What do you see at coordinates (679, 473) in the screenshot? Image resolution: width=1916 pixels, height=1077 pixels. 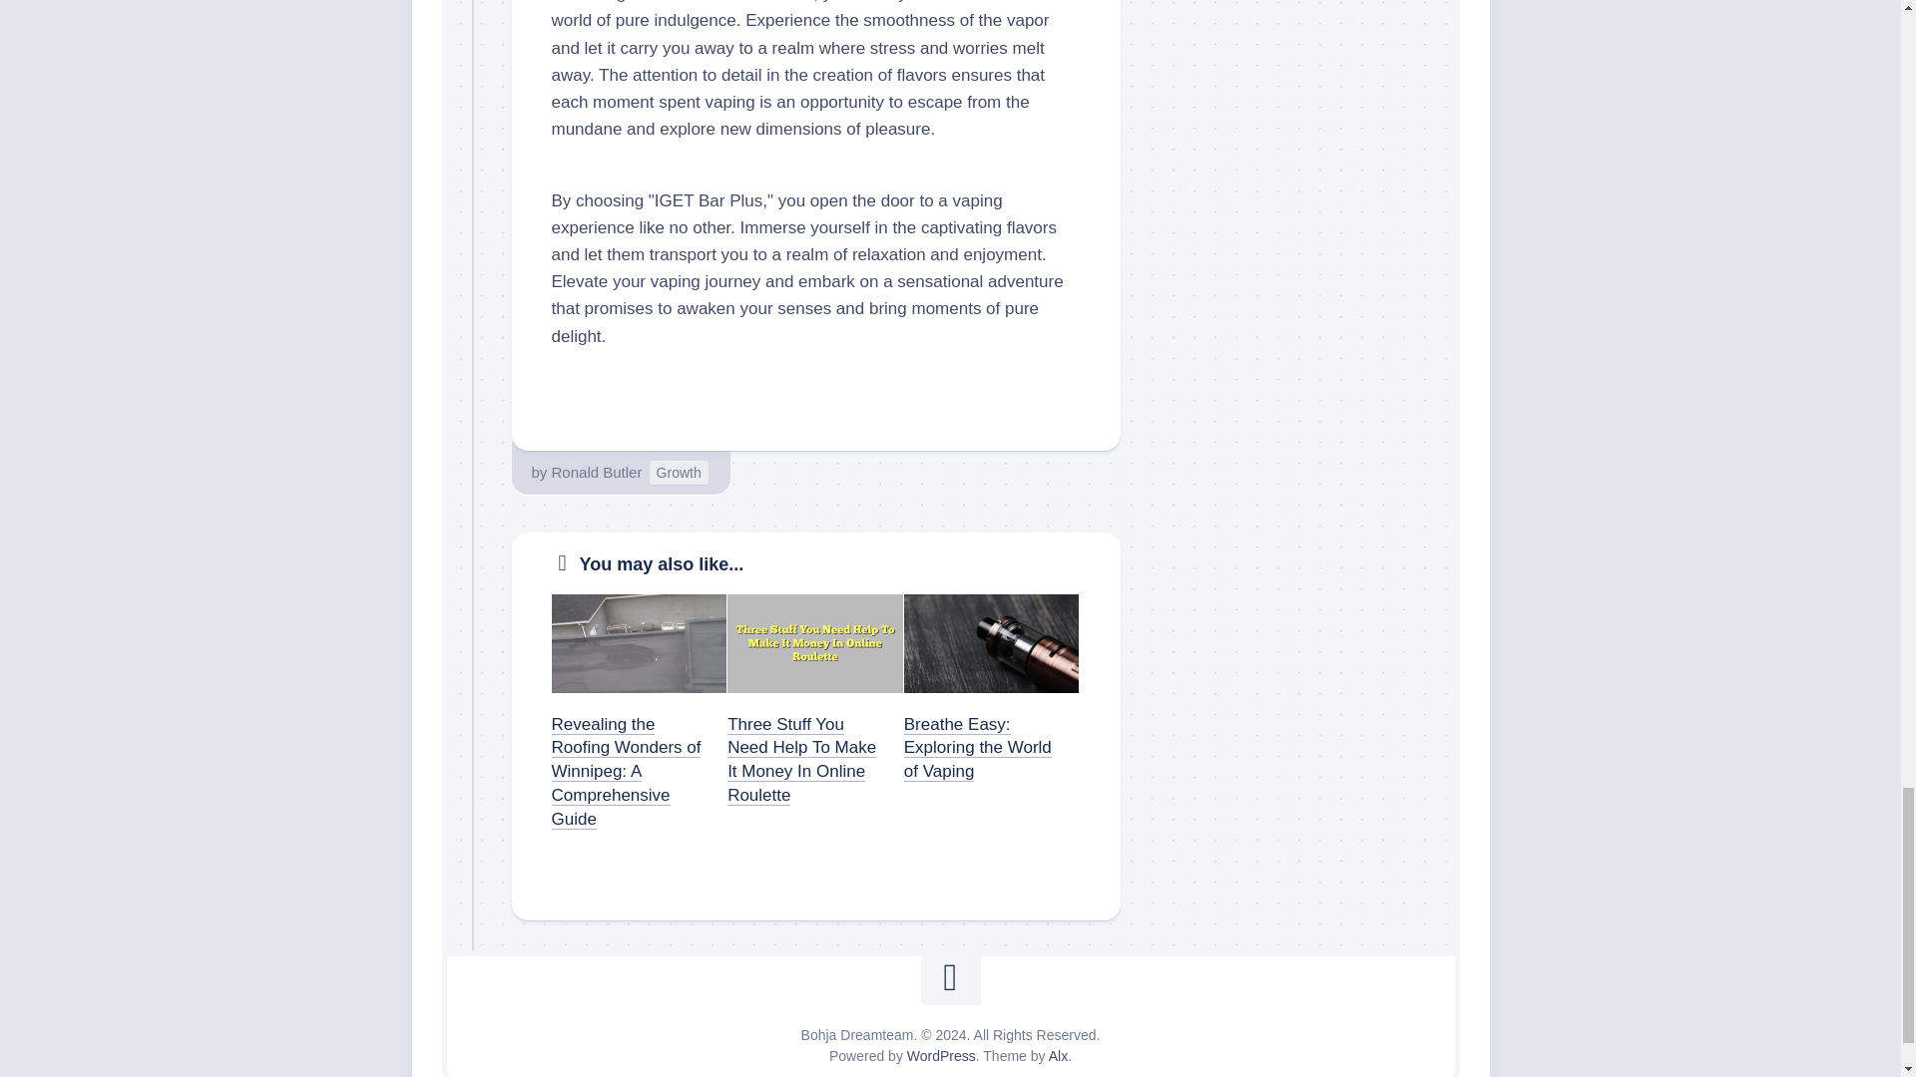 I see `Growth` at bounding box center [679, 473].